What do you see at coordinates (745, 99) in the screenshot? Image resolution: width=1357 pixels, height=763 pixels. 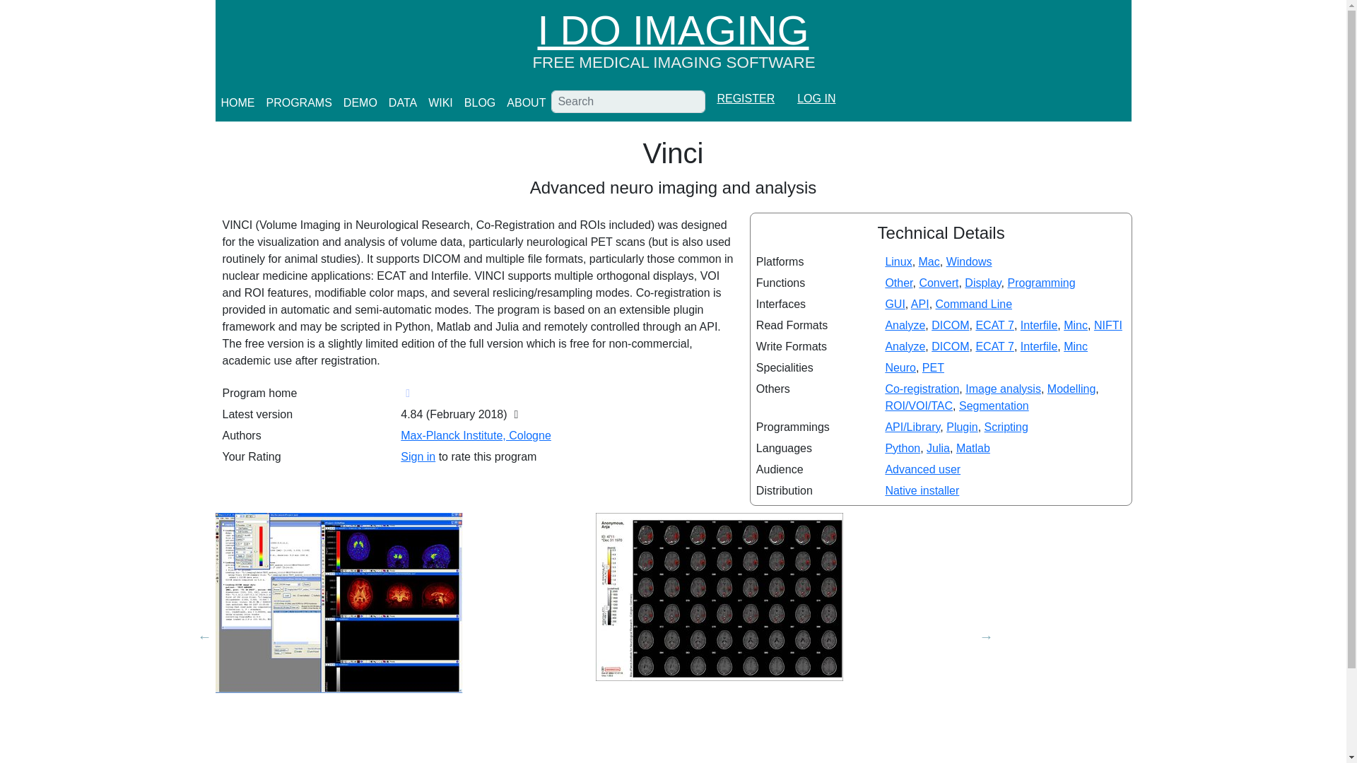 I see `REGISTER` at bounding box center [745, 99].